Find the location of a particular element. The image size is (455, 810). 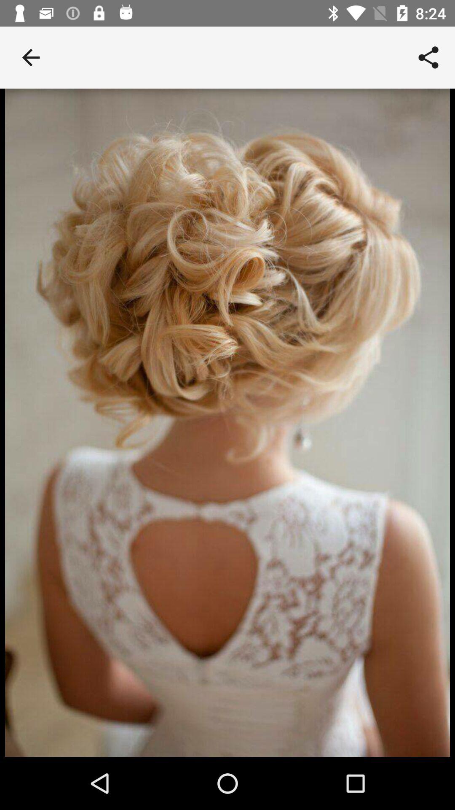

launch the item at the top right corner is located at coordinates (428, 57).